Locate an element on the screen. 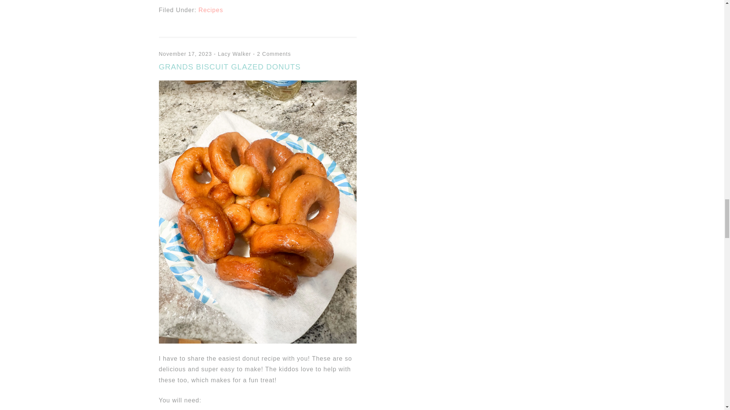 Image resolution: width=730 pixels, height=410 pixels. Grands Biscuit Glazed Donuts is located at coordinates (258, 342).